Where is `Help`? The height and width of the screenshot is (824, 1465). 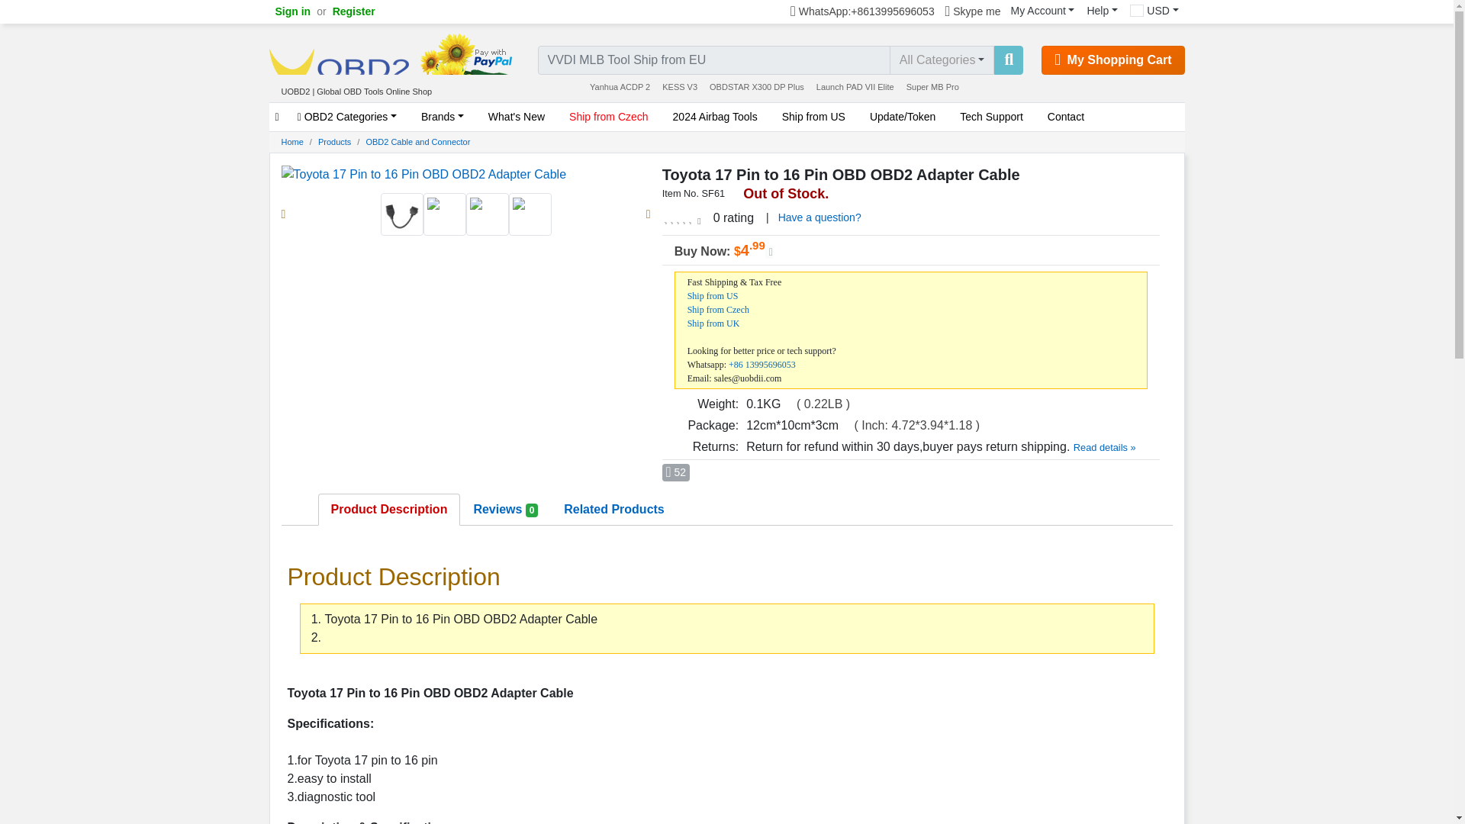 Help is located at coordinates (1102, 11).